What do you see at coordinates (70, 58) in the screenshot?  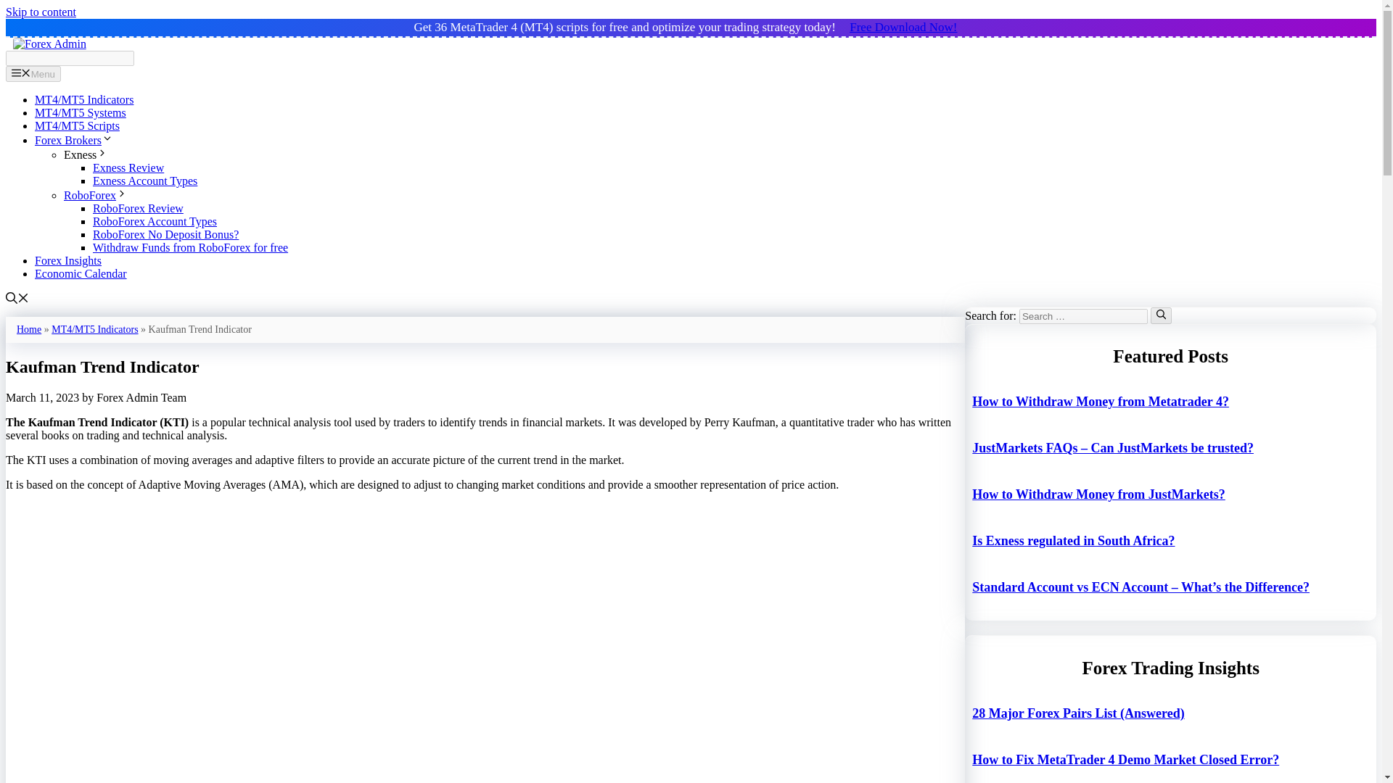 I see `Search` at bounding box center [70, 58].